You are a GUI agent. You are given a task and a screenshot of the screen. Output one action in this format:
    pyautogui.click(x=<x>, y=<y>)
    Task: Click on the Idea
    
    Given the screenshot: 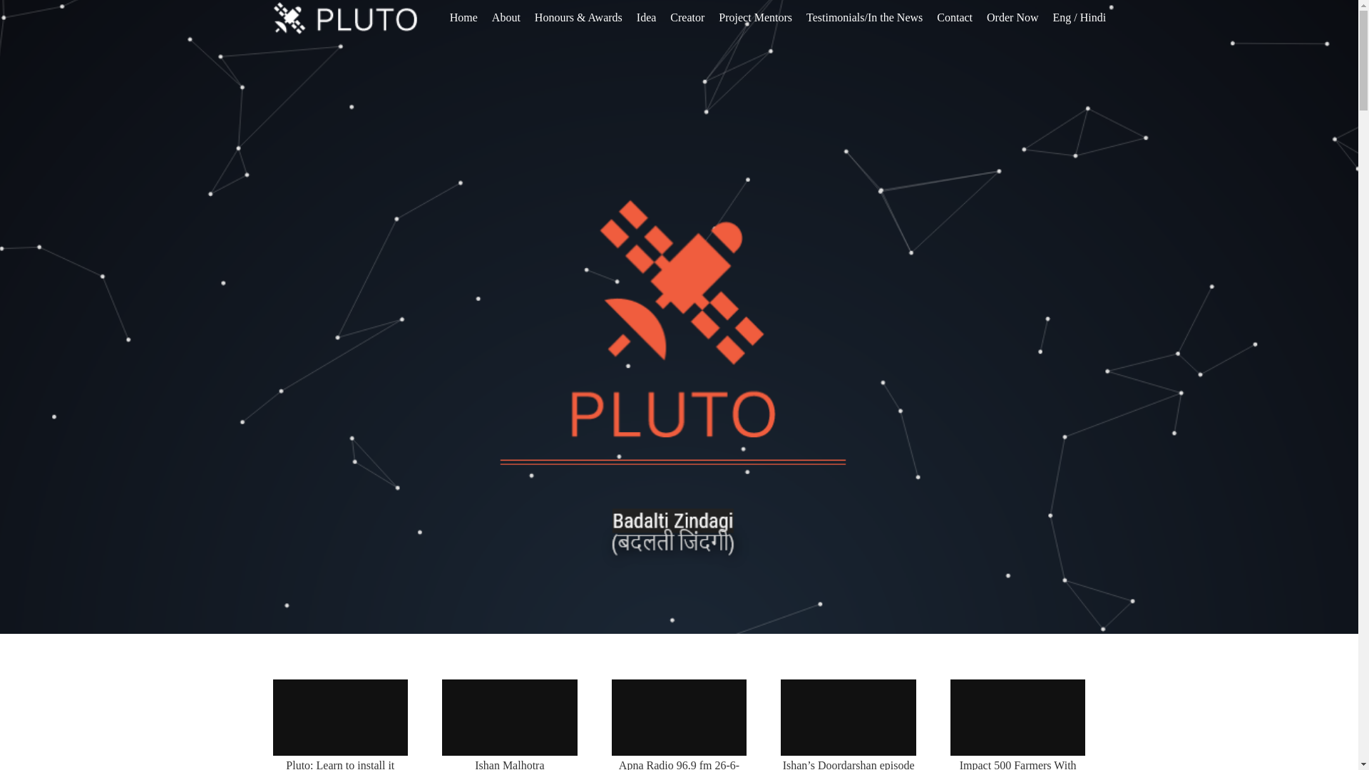 What is the action you would take?
    pyautogui.click(x=647, y=17)
    